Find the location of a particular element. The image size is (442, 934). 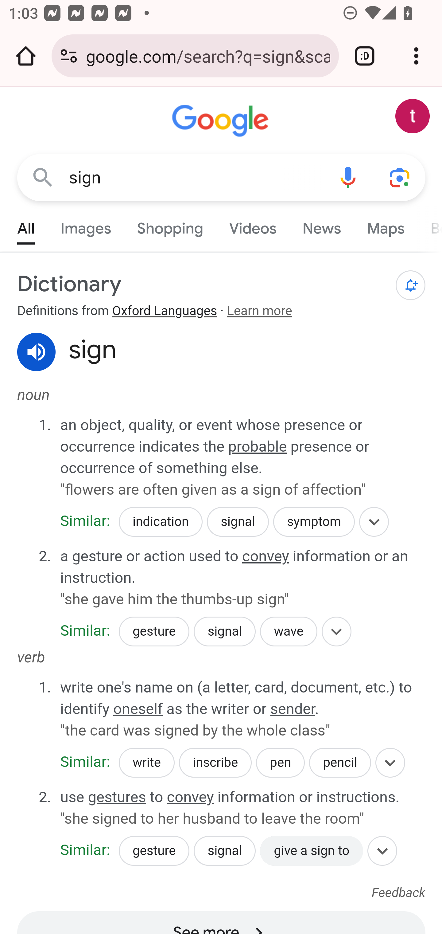

Maps is located at coordinates (385, 226).